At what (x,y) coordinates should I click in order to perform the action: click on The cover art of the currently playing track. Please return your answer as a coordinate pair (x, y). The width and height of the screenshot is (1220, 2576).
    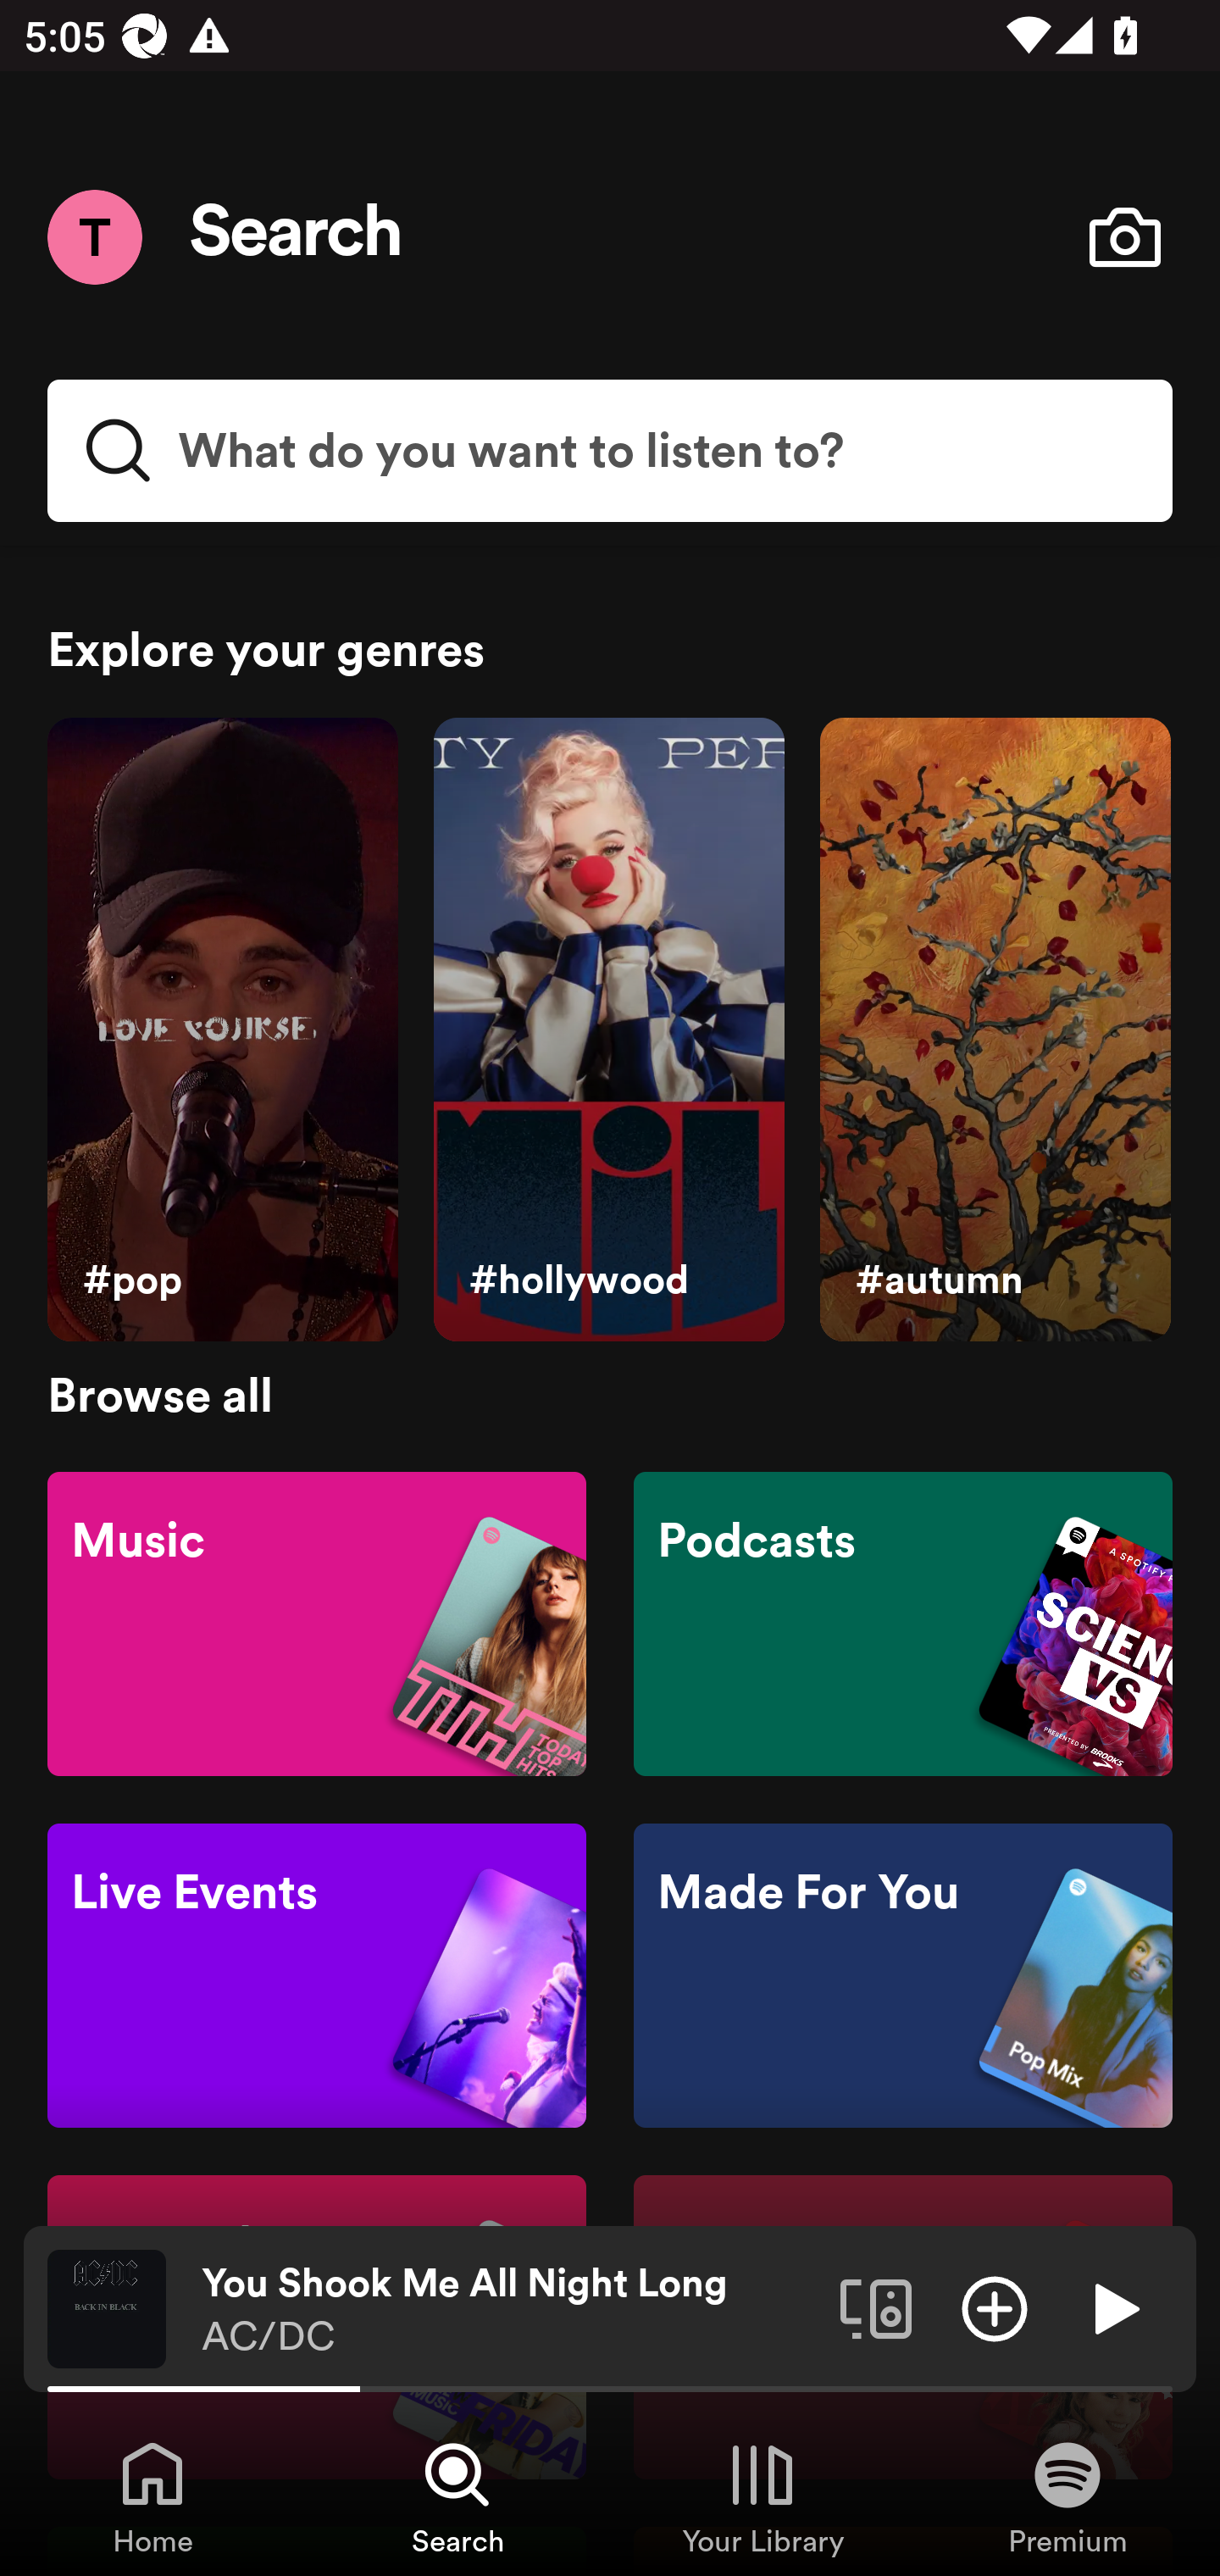
    Looking at the image, I should click on (107, 2307).